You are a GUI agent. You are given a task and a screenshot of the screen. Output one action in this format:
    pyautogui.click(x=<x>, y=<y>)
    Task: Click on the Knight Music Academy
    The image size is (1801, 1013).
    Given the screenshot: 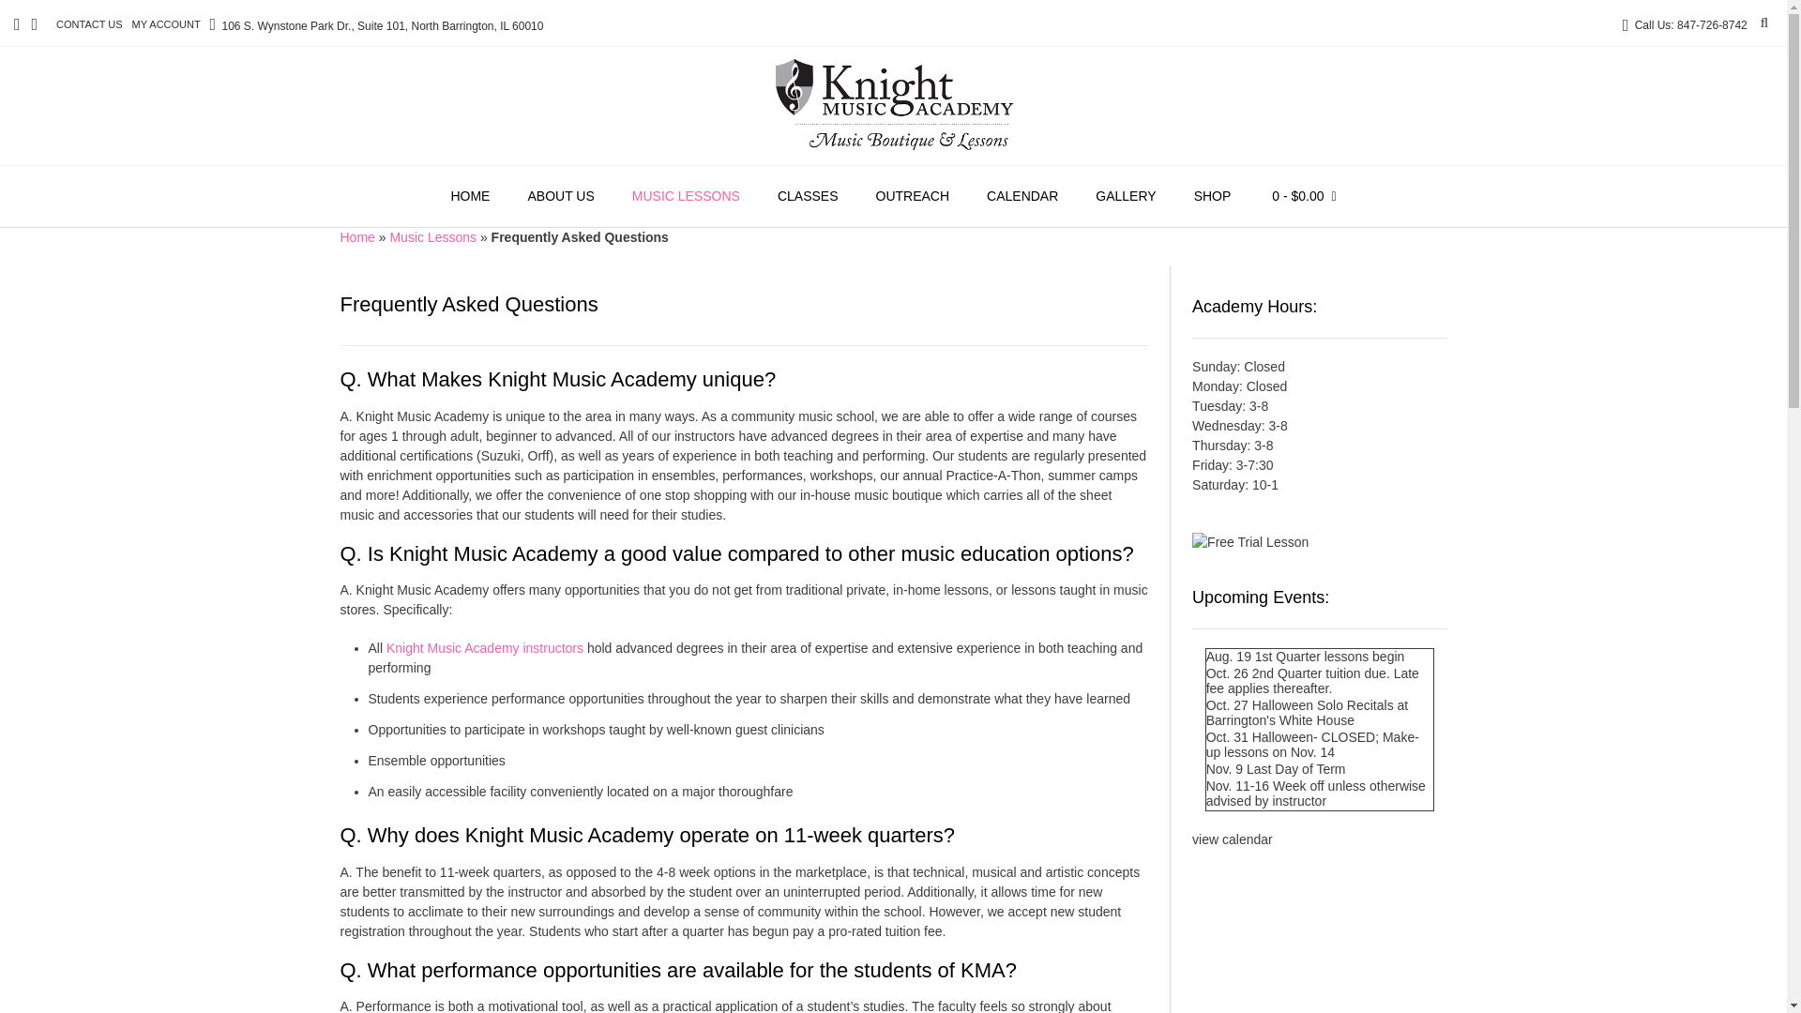 What is the action you would take?
    pyautogui.click(x=893, y=103)
    